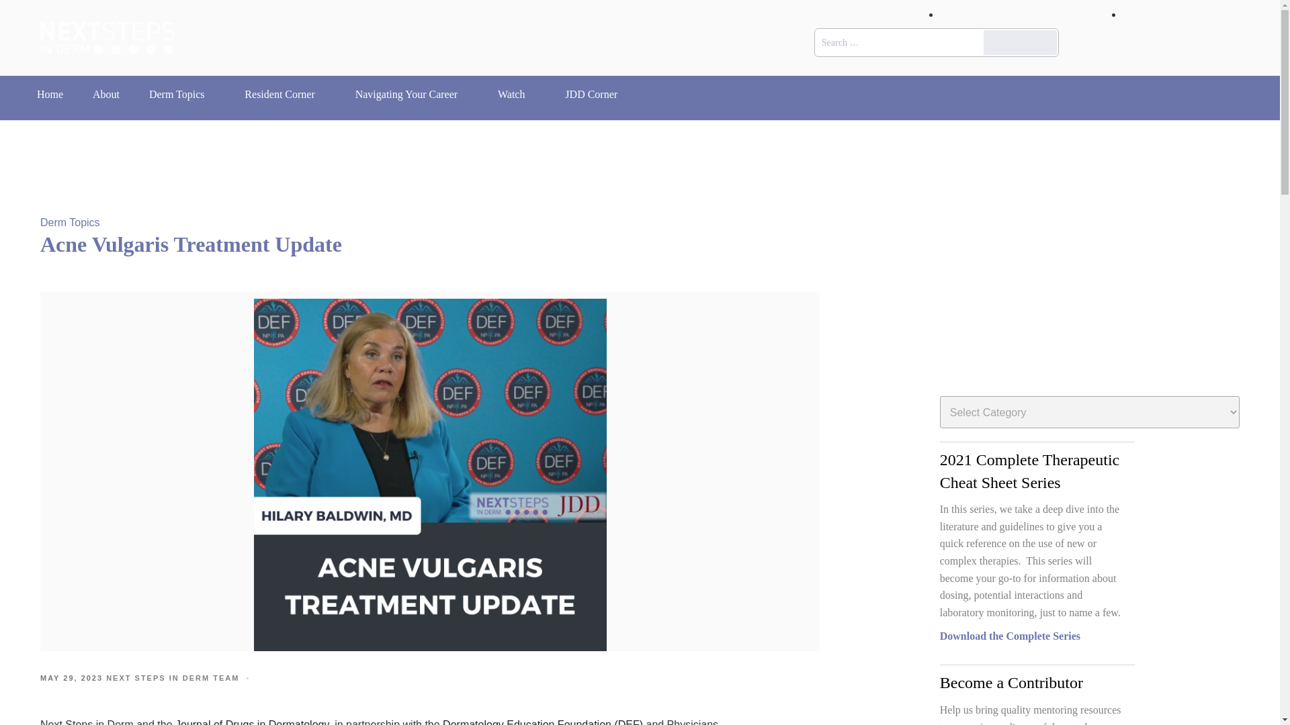 The width and height of the screenshot is (1290, 725). What do you see at coordinates (1020, 43) in the screenshot?
I see `Search` at bounding box center [1020, 43].